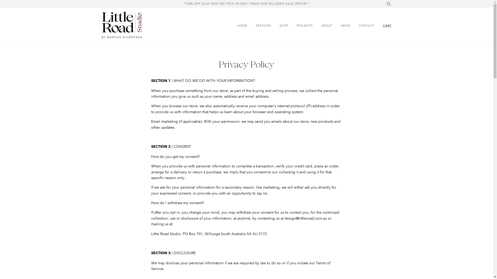 The height and width of the screenshot is (279, 497). What do you see at coordinates (383, 26) in the screenshot?
I see `CART` at bounding box center [383, 26].